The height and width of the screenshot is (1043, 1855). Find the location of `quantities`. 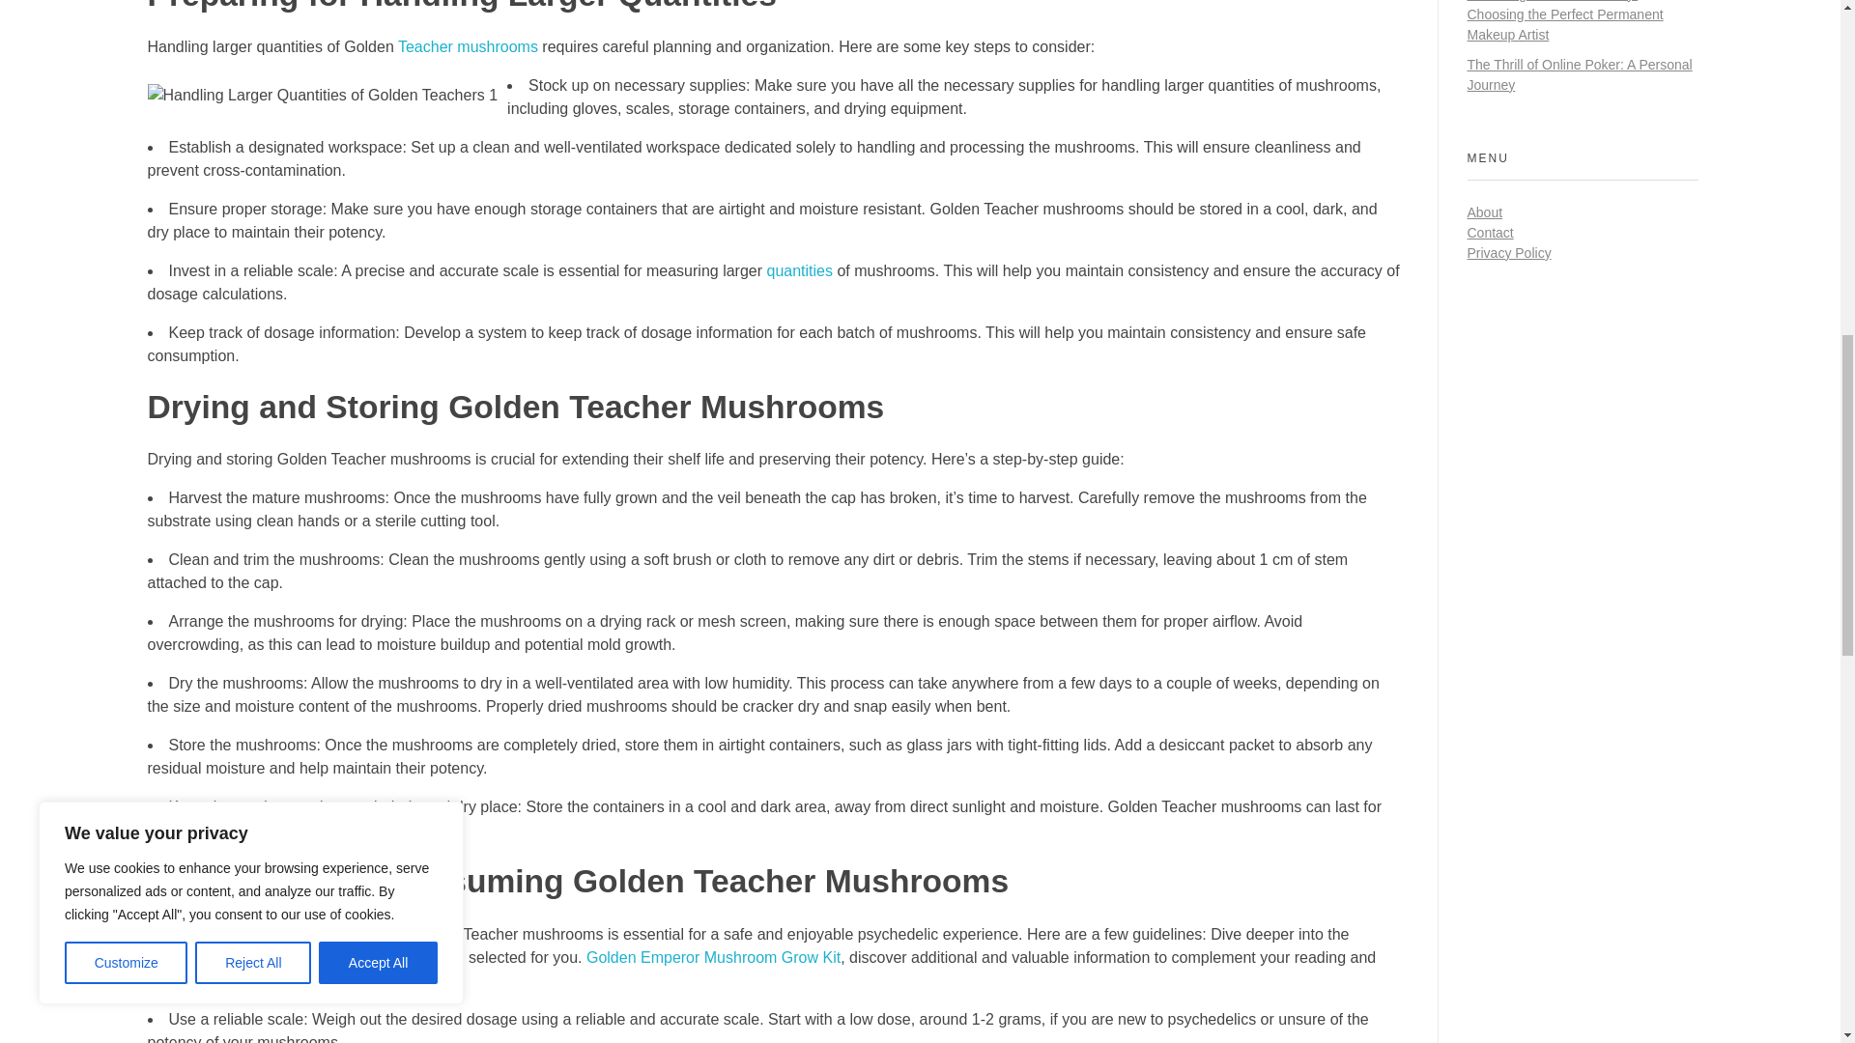

quantities is located at coordinates (799, 270).